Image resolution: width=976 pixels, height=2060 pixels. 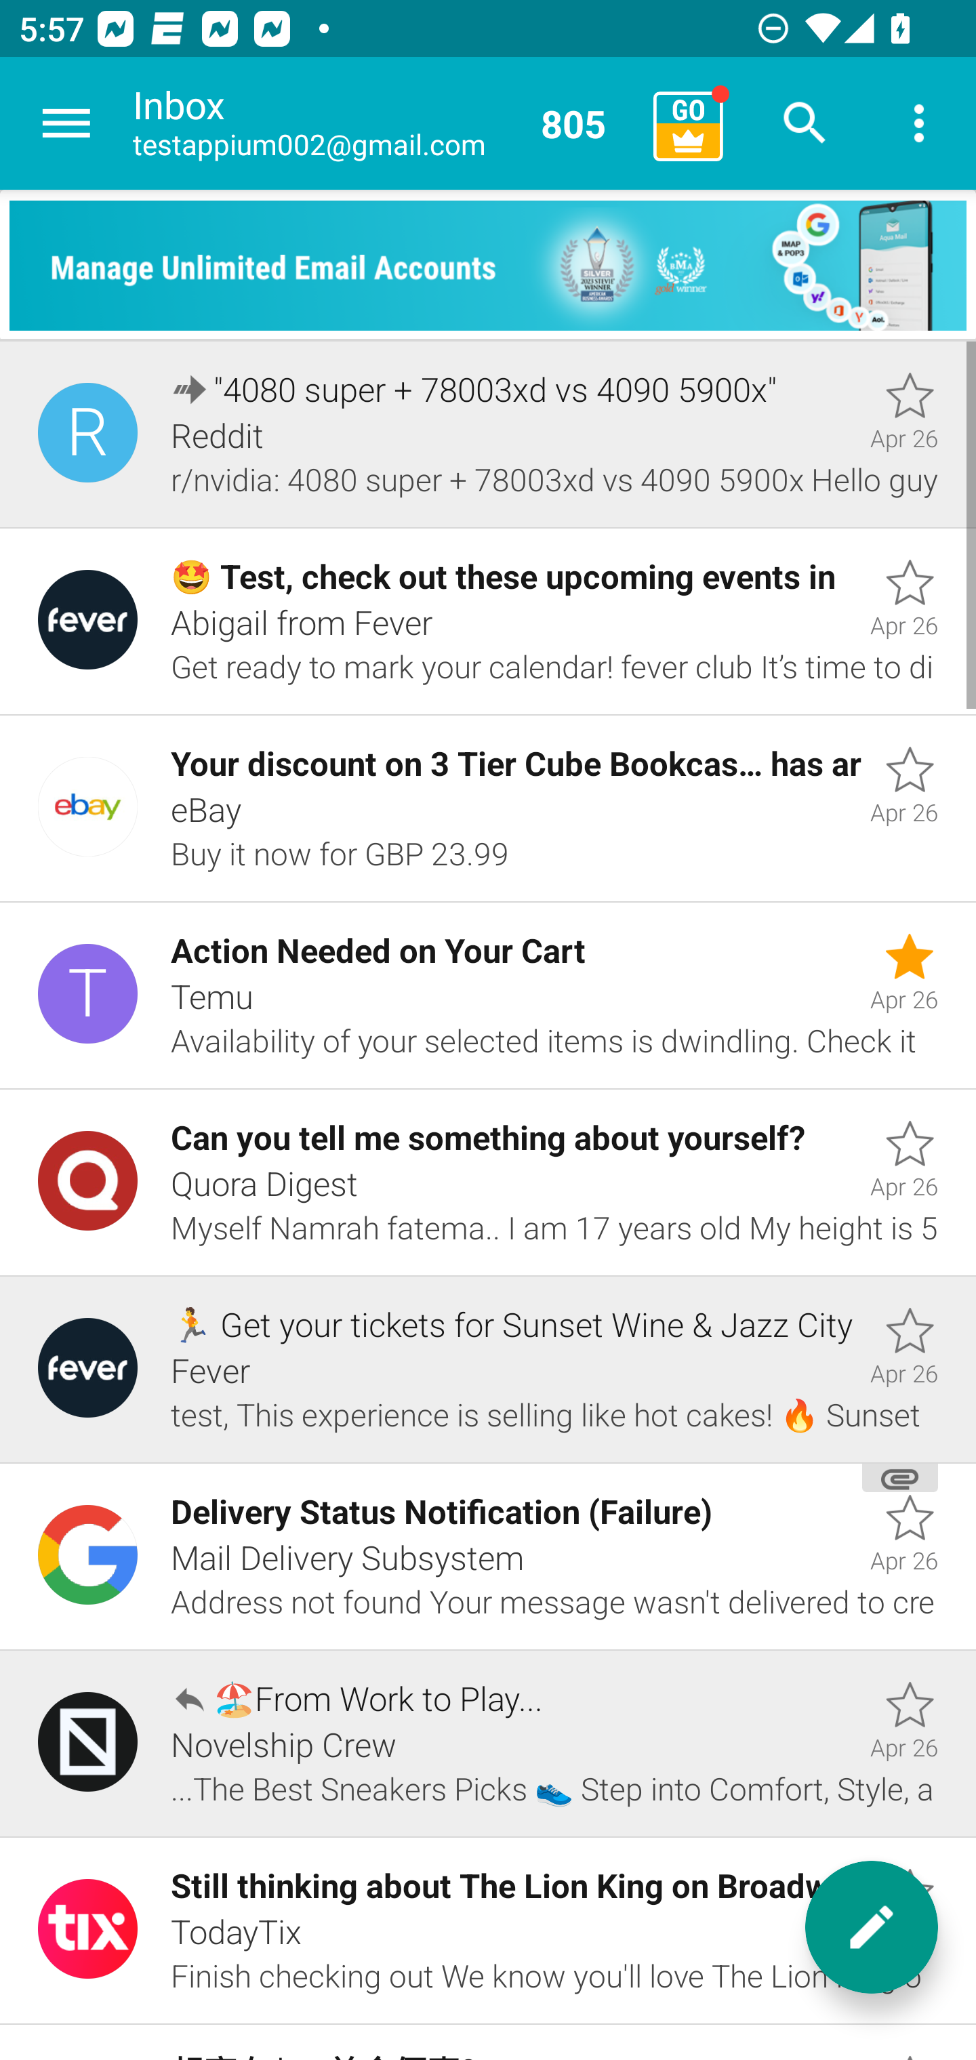 I want to click on Inbox testappium002@gmail.com 805, so click(x=384, y=123).